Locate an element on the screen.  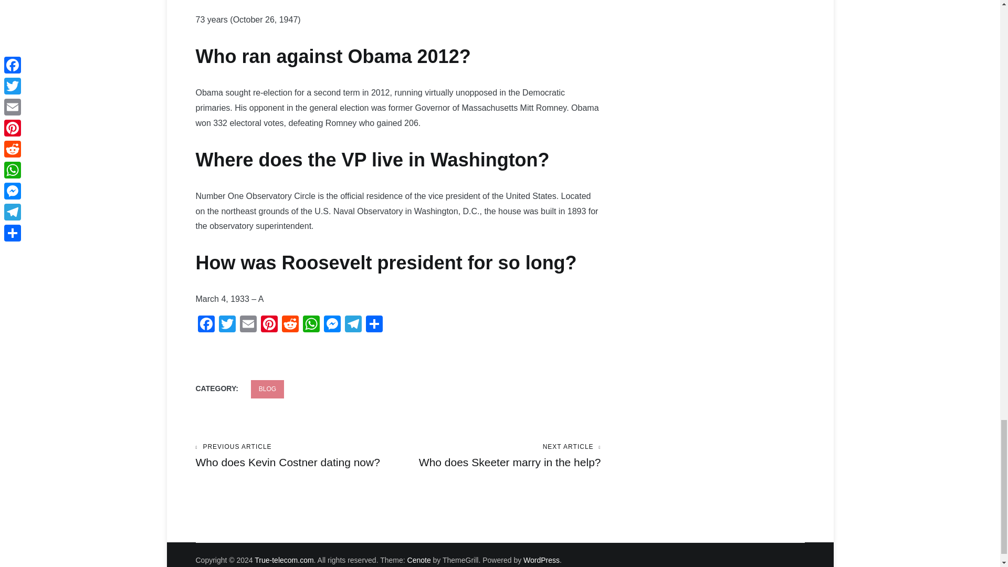
Reddit is located at coordinates (290, 325).